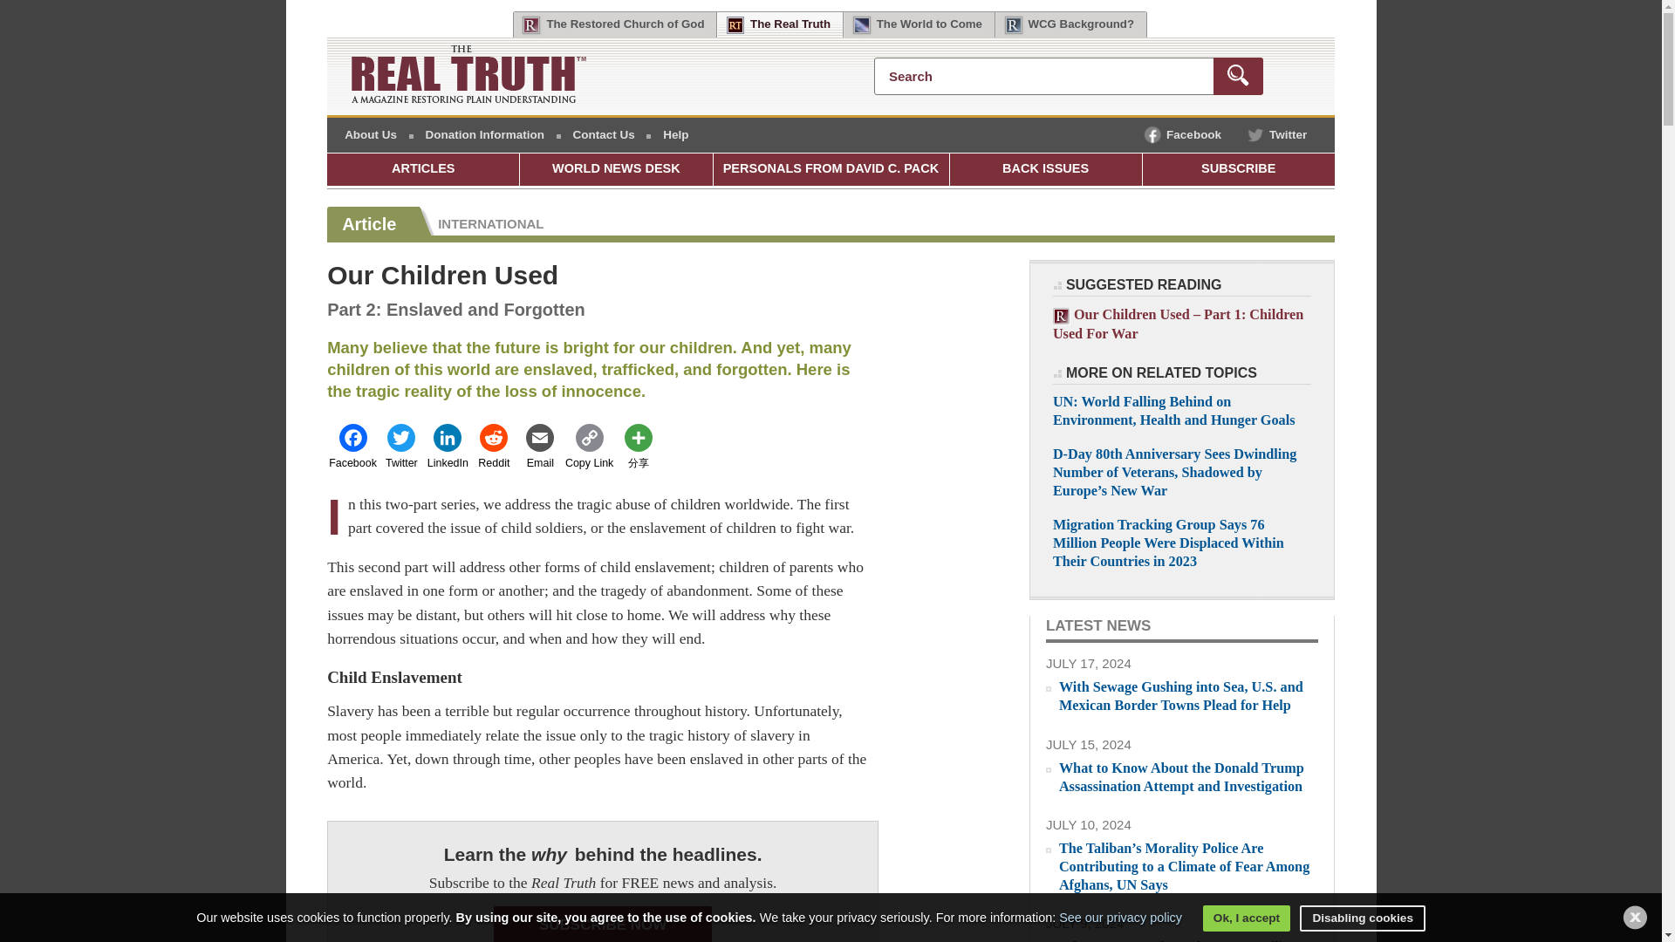 The image size is (1675, 942). What do you see at coordinates (370, 134) in the screenshot?
I see `About Us` at bounding box center [370, 134].